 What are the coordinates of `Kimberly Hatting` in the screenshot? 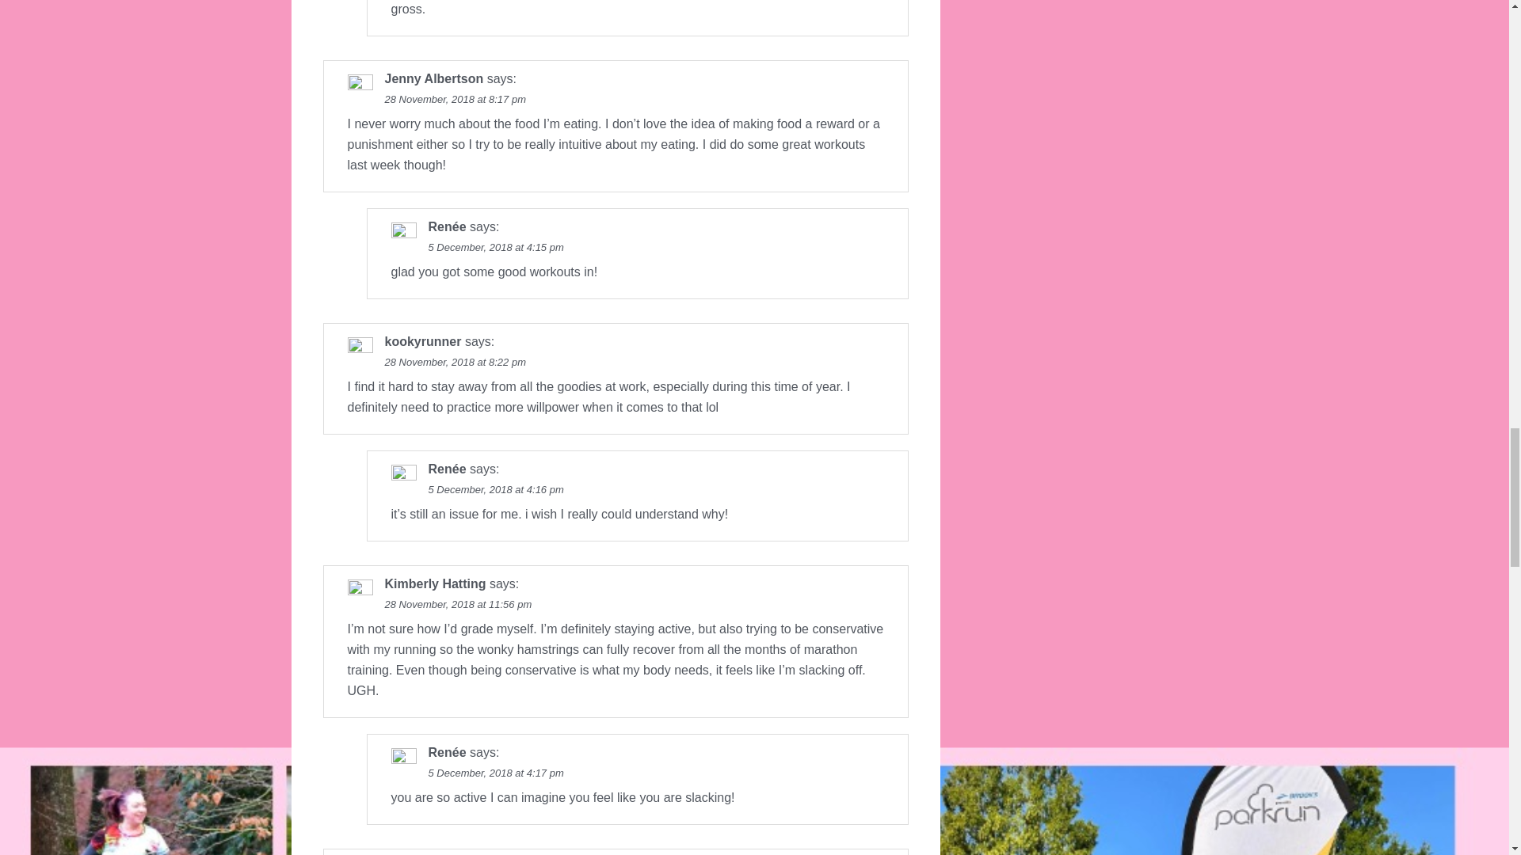 It's located at (436, 584).